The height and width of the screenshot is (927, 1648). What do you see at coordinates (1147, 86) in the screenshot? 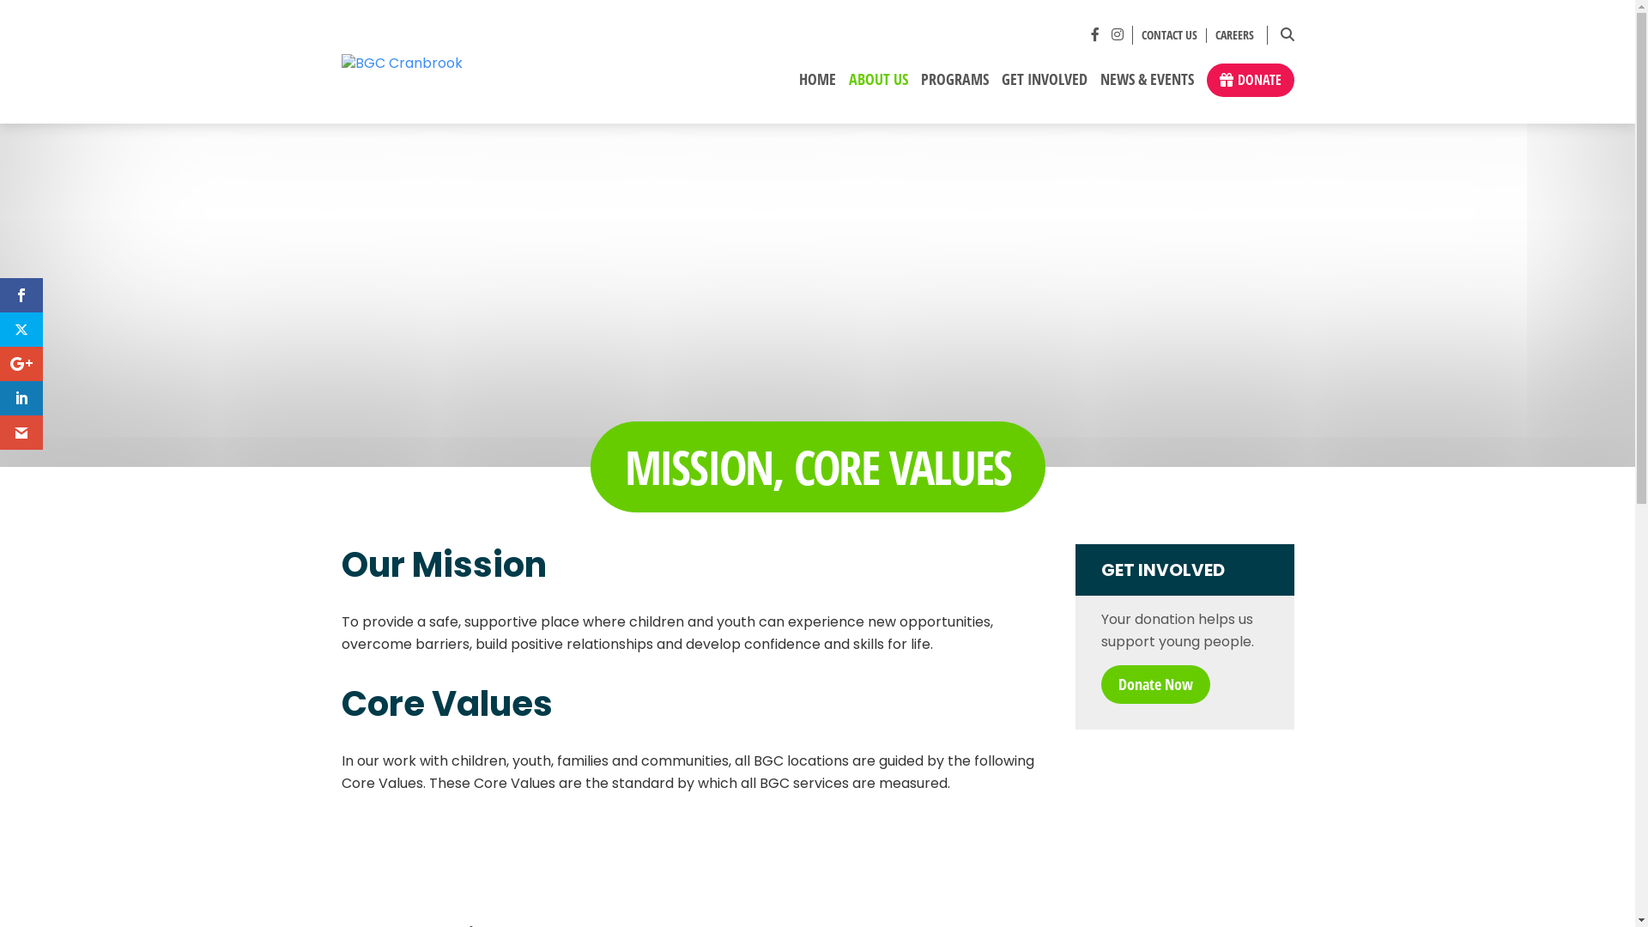
I see `NEWS & EVENTS` at bounding box center [1147, 86].